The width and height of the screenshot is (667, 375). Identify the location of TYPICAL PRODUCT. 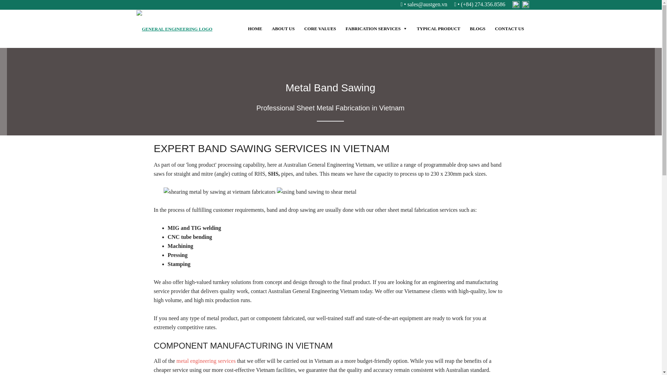
(438, 29).